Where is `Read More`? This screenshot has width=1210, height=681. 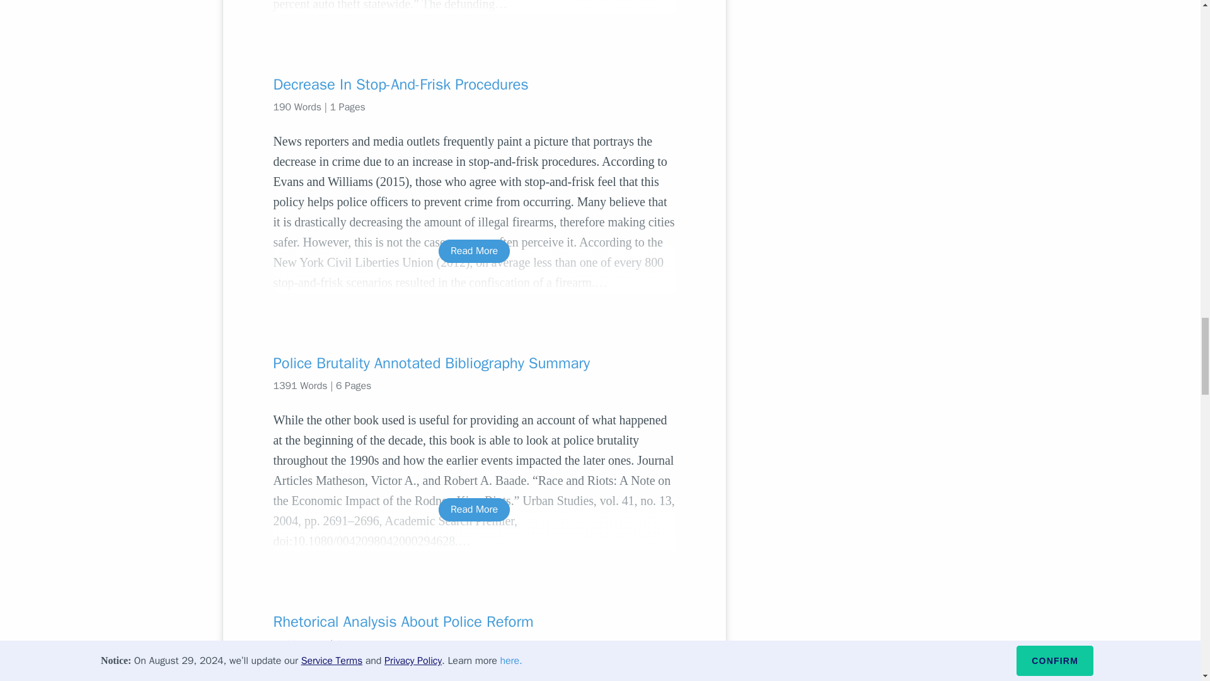
Read More is located at coordinates (474, 251).